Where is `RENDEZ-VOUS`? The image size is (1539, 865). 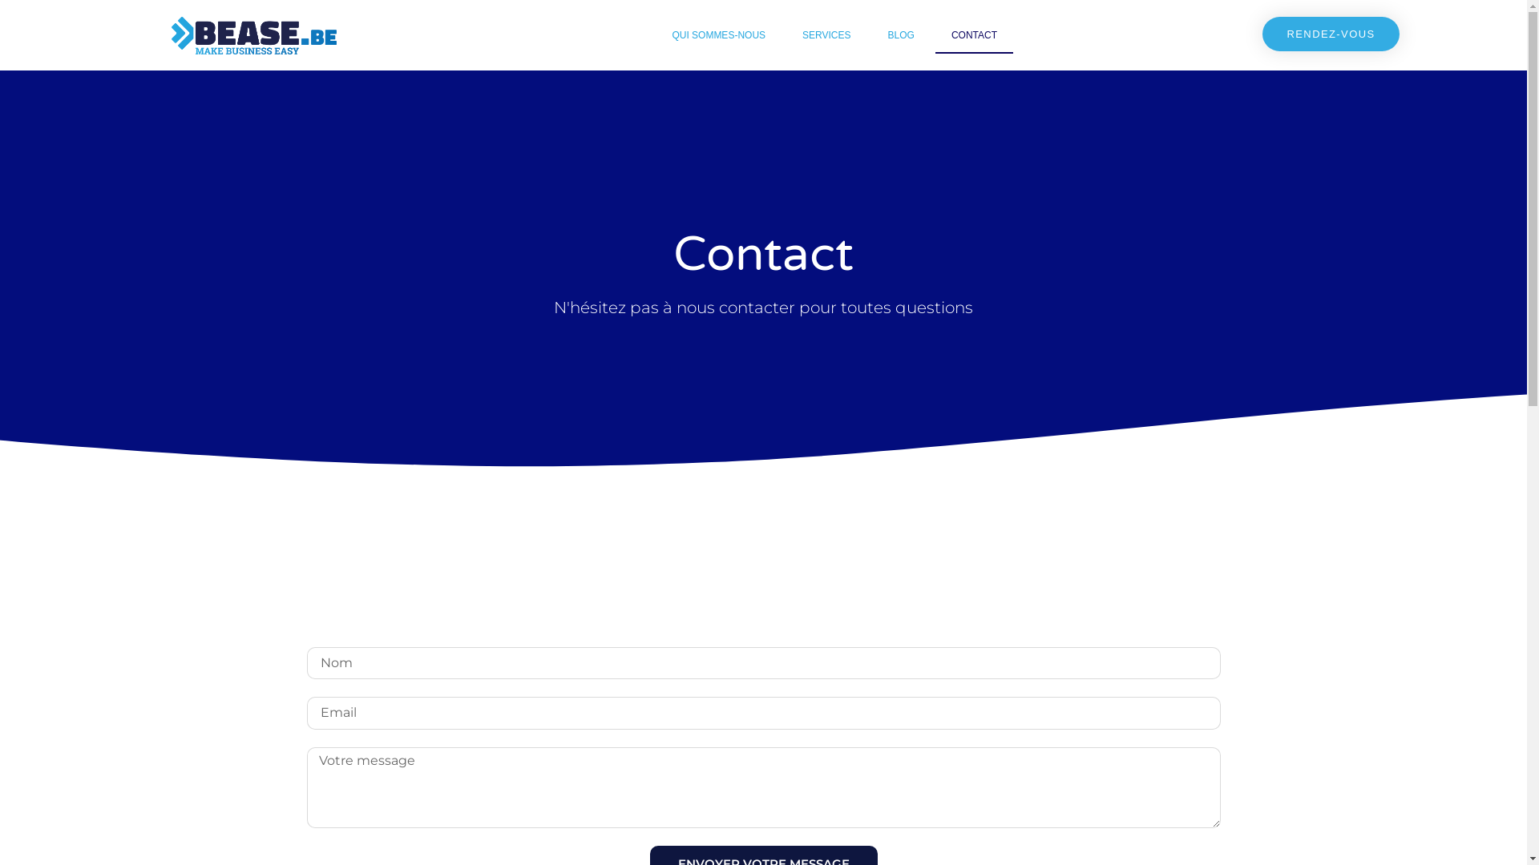 RENDEZ-VOUS is located at coordinates (1331, 34).